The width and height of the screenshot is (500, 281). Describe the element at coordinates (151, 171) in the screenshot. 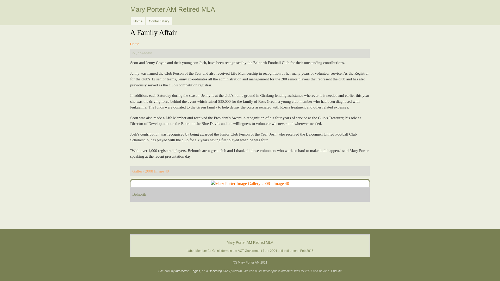

I see `Gallery 2008 Image 40` at that location.